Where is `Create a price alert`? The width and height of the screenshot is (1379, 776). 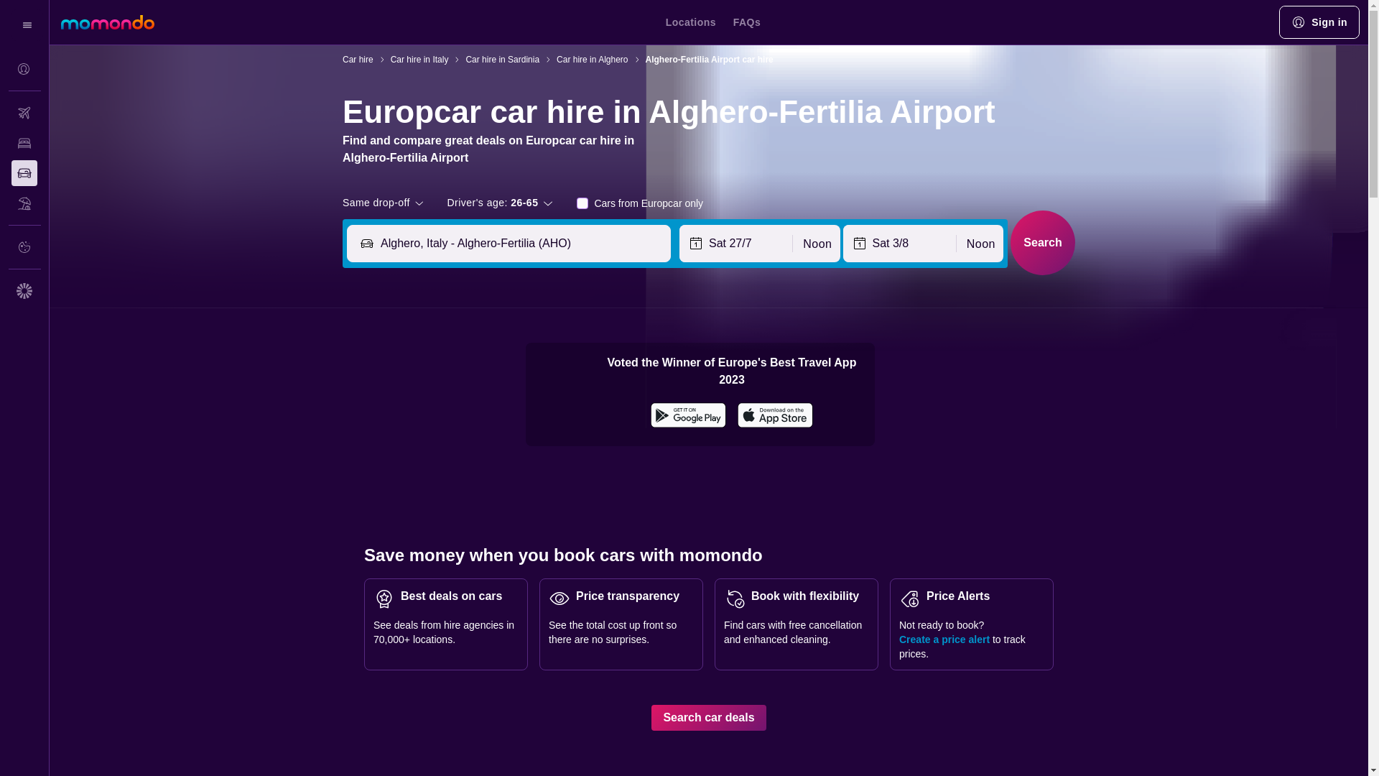 Create a price alert is located at coordinates (944, 639).